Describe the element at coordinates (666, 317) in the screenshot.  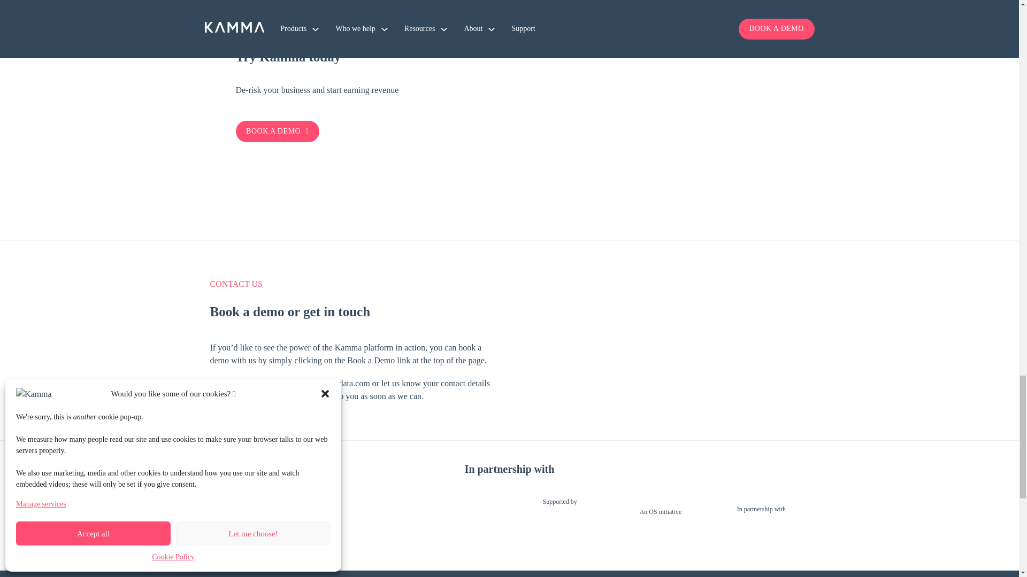
I see `Form 0` at that location.